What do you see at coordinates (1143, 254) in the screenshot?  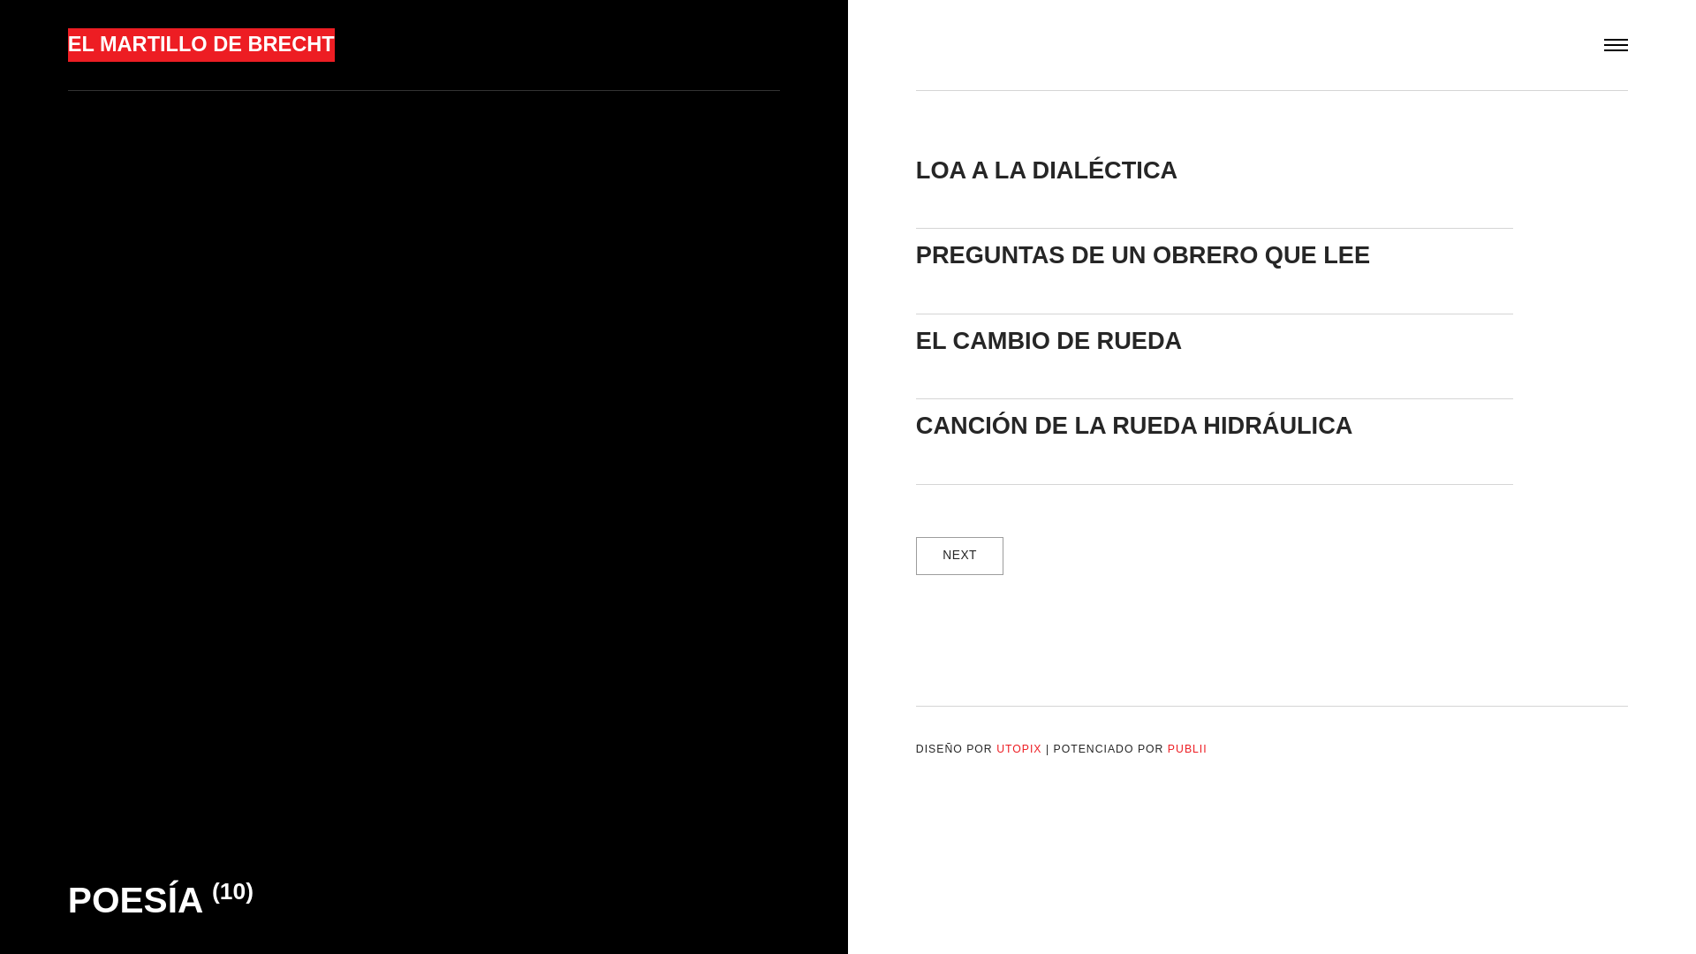 I see `PREGUNTAS DE UN OBRERO QUE LEE` at bounding box center [1143, 254].